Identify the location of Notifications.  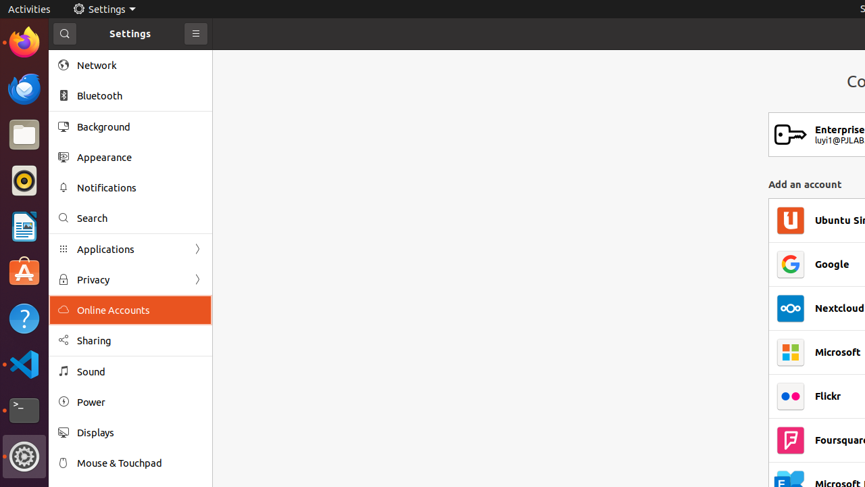
(140, 188).